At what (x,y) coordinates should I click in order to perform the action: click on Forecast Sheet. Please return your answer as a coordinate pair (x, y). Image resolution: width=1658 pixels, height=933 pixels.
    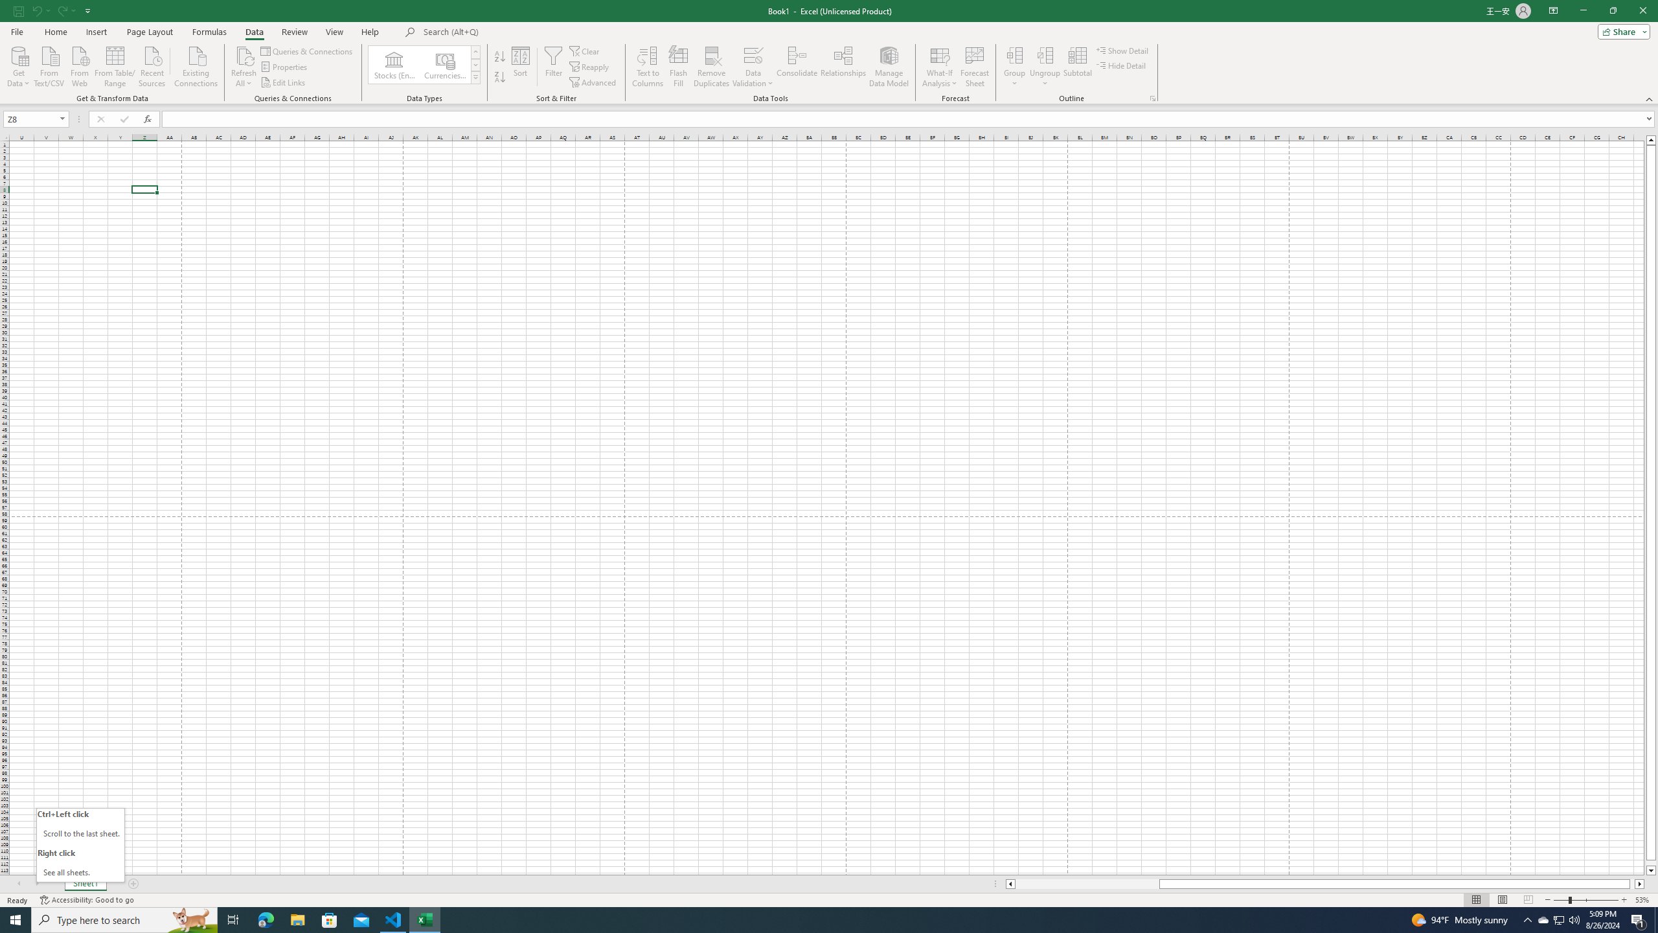
    Looking at the image, I should click on (975, 67).